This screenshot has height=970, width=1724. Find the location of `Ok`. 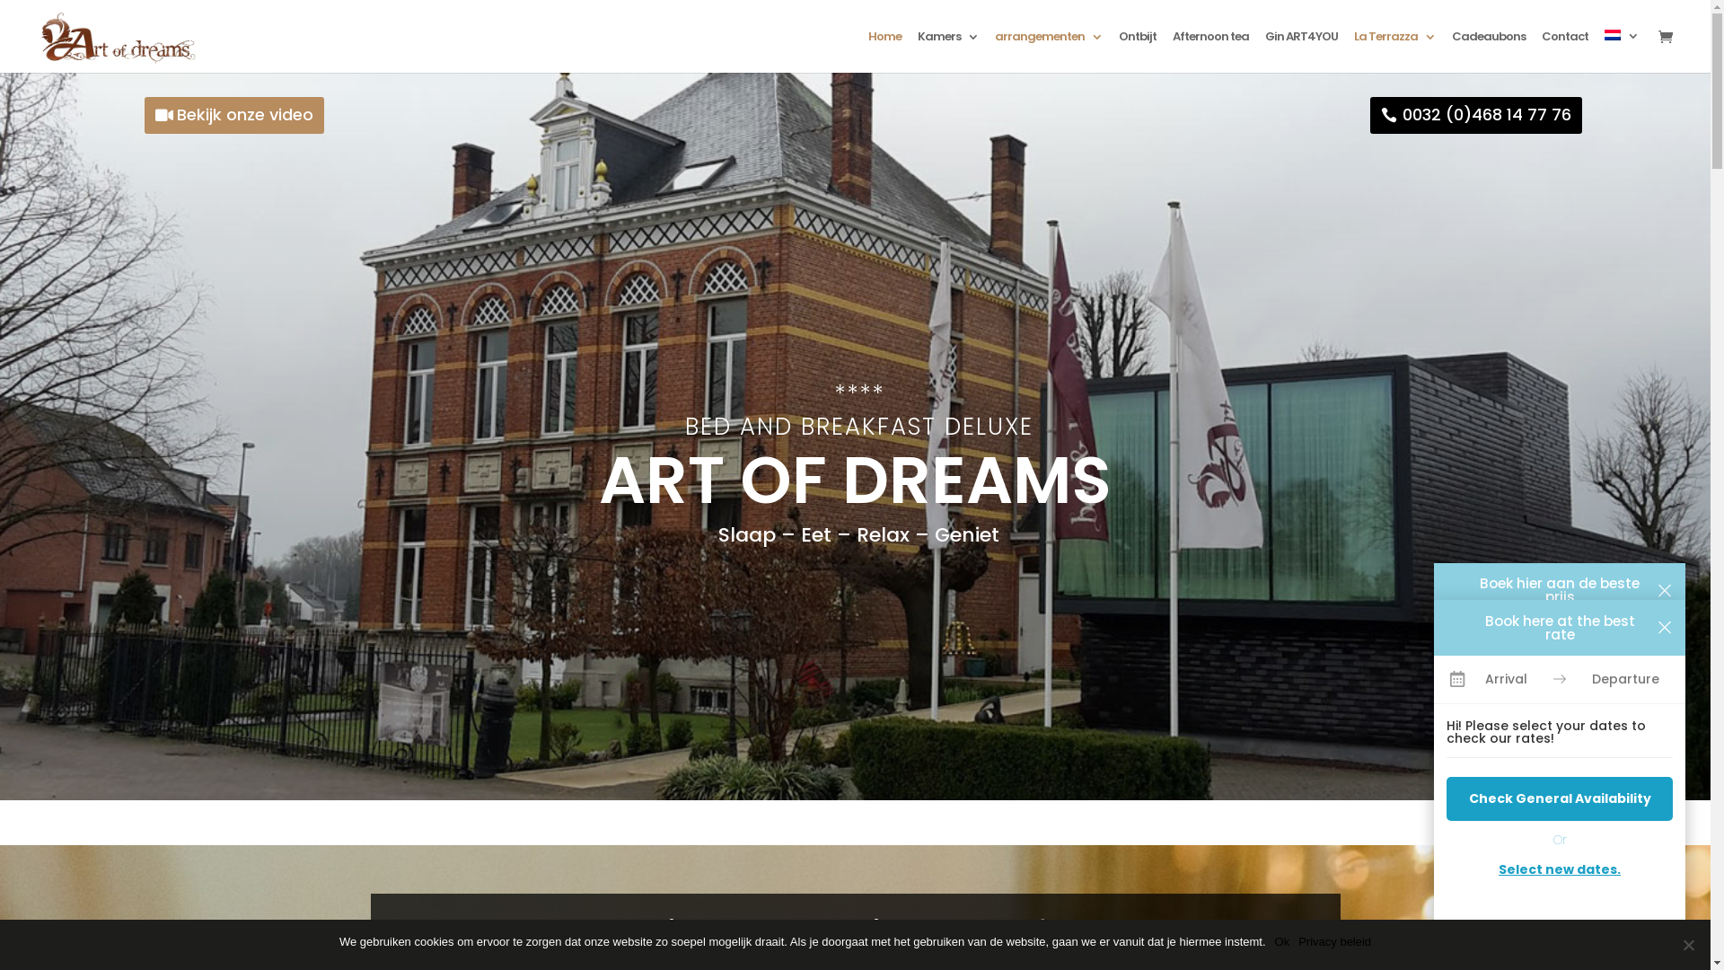

Ok is located at coordinates (1282, 942).